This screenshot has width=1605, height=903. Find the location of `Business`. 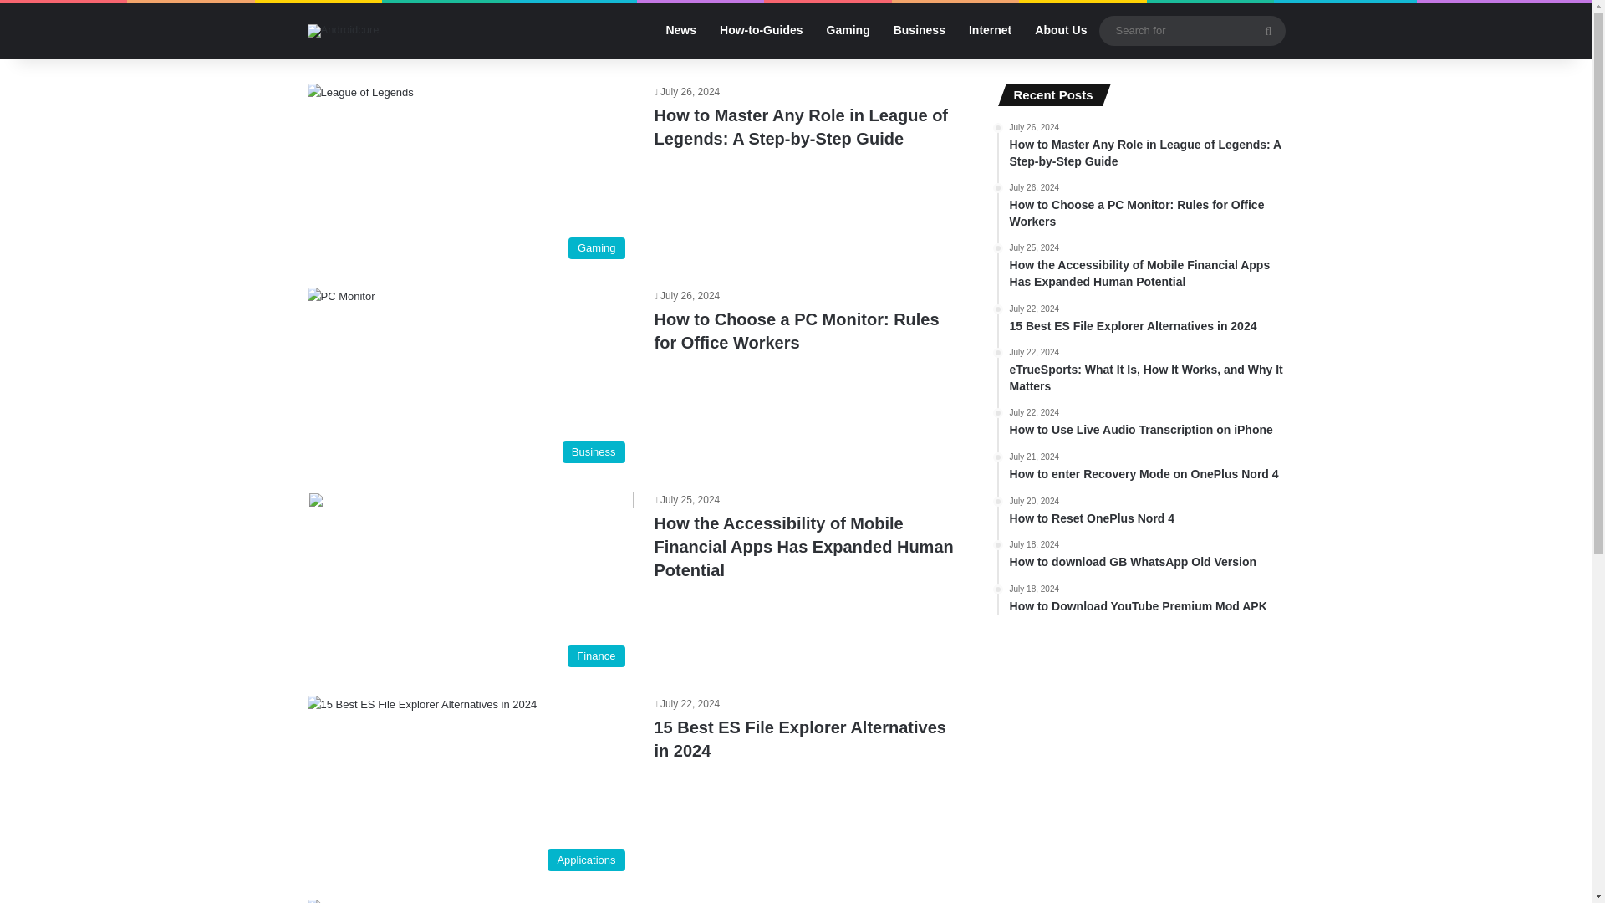

Business is located at coordinates (1147, 319).